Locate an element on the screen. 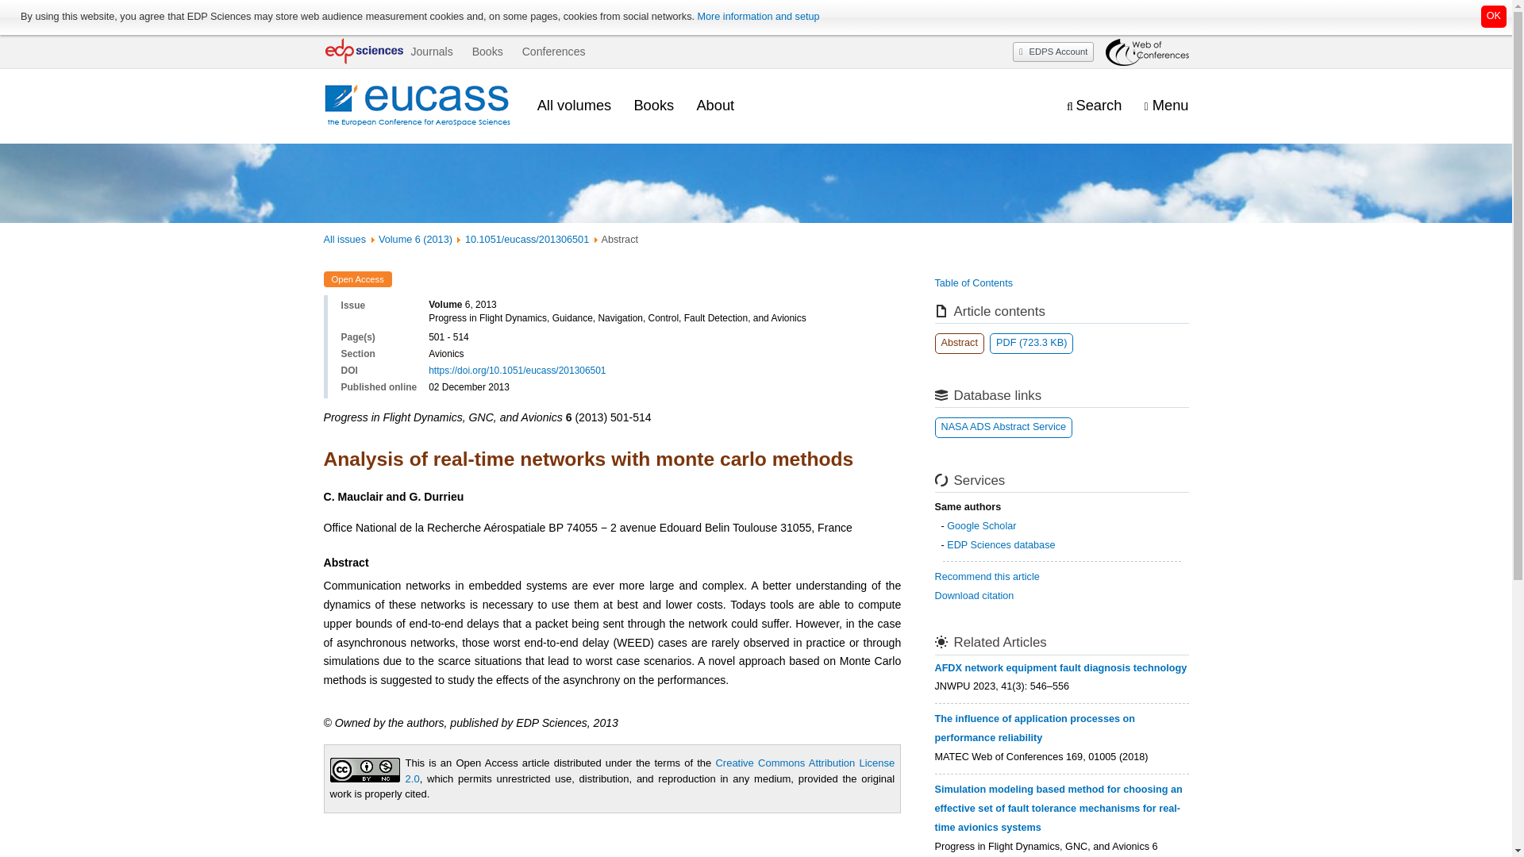 This screenshot has height=857, width=1524. Conferences is located at coordinates (554, 52).